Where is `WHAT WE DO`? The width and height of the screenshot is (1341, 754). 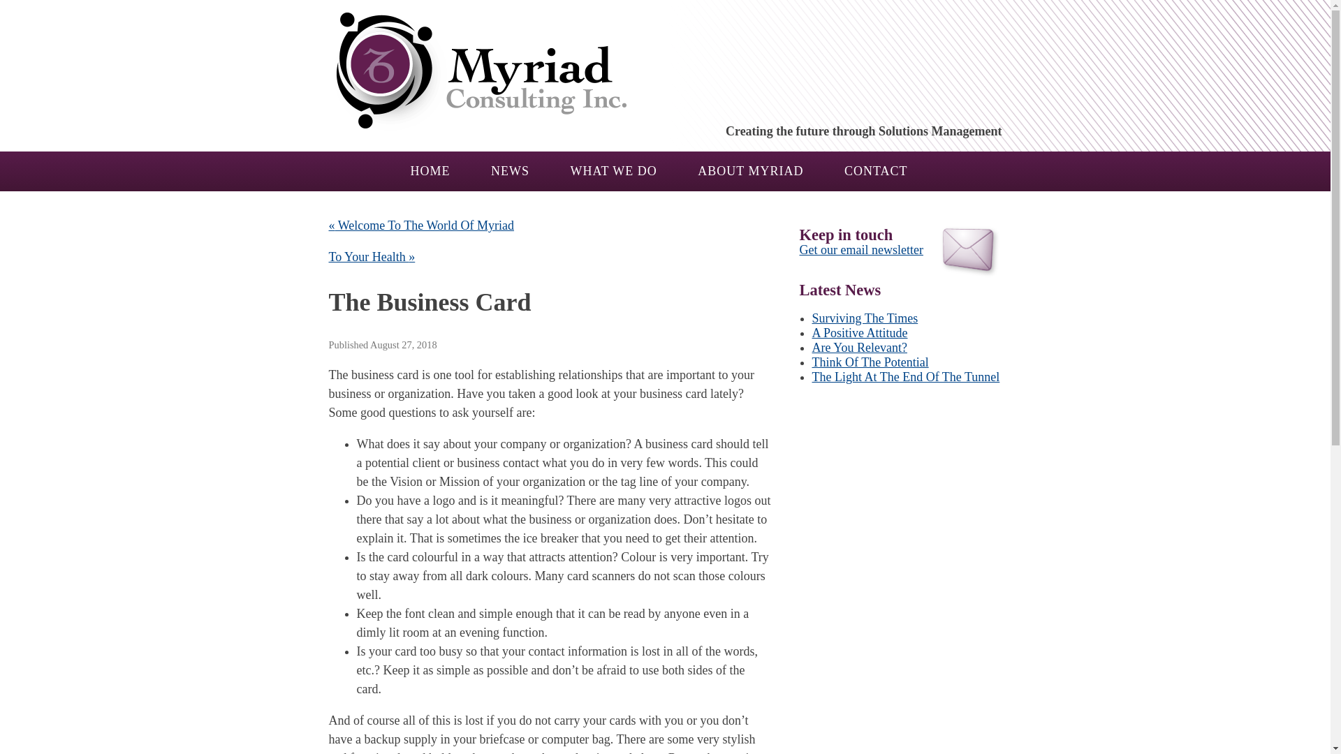
WHAT WE DO is located at coordinates (613, 170).